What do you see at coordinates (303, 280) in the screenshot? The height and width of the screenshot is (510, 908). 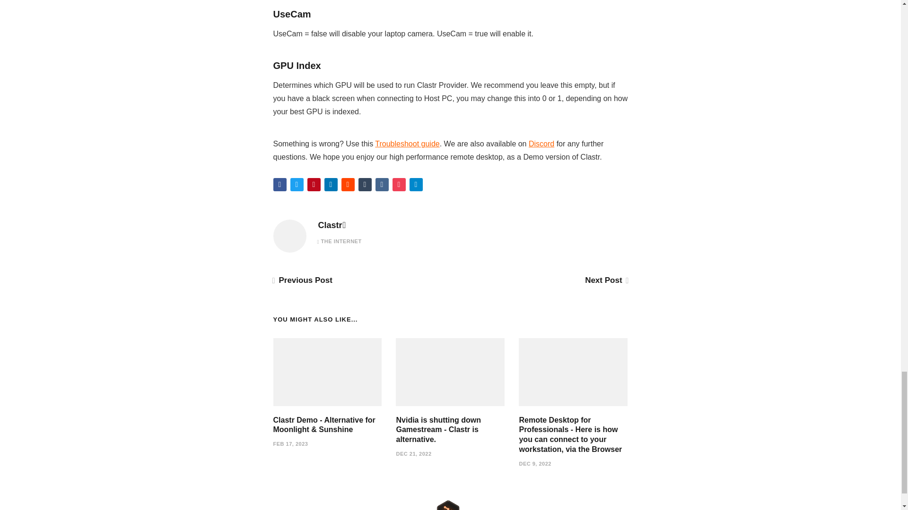 I see `Previous Post` at bounding box center [303, 280].